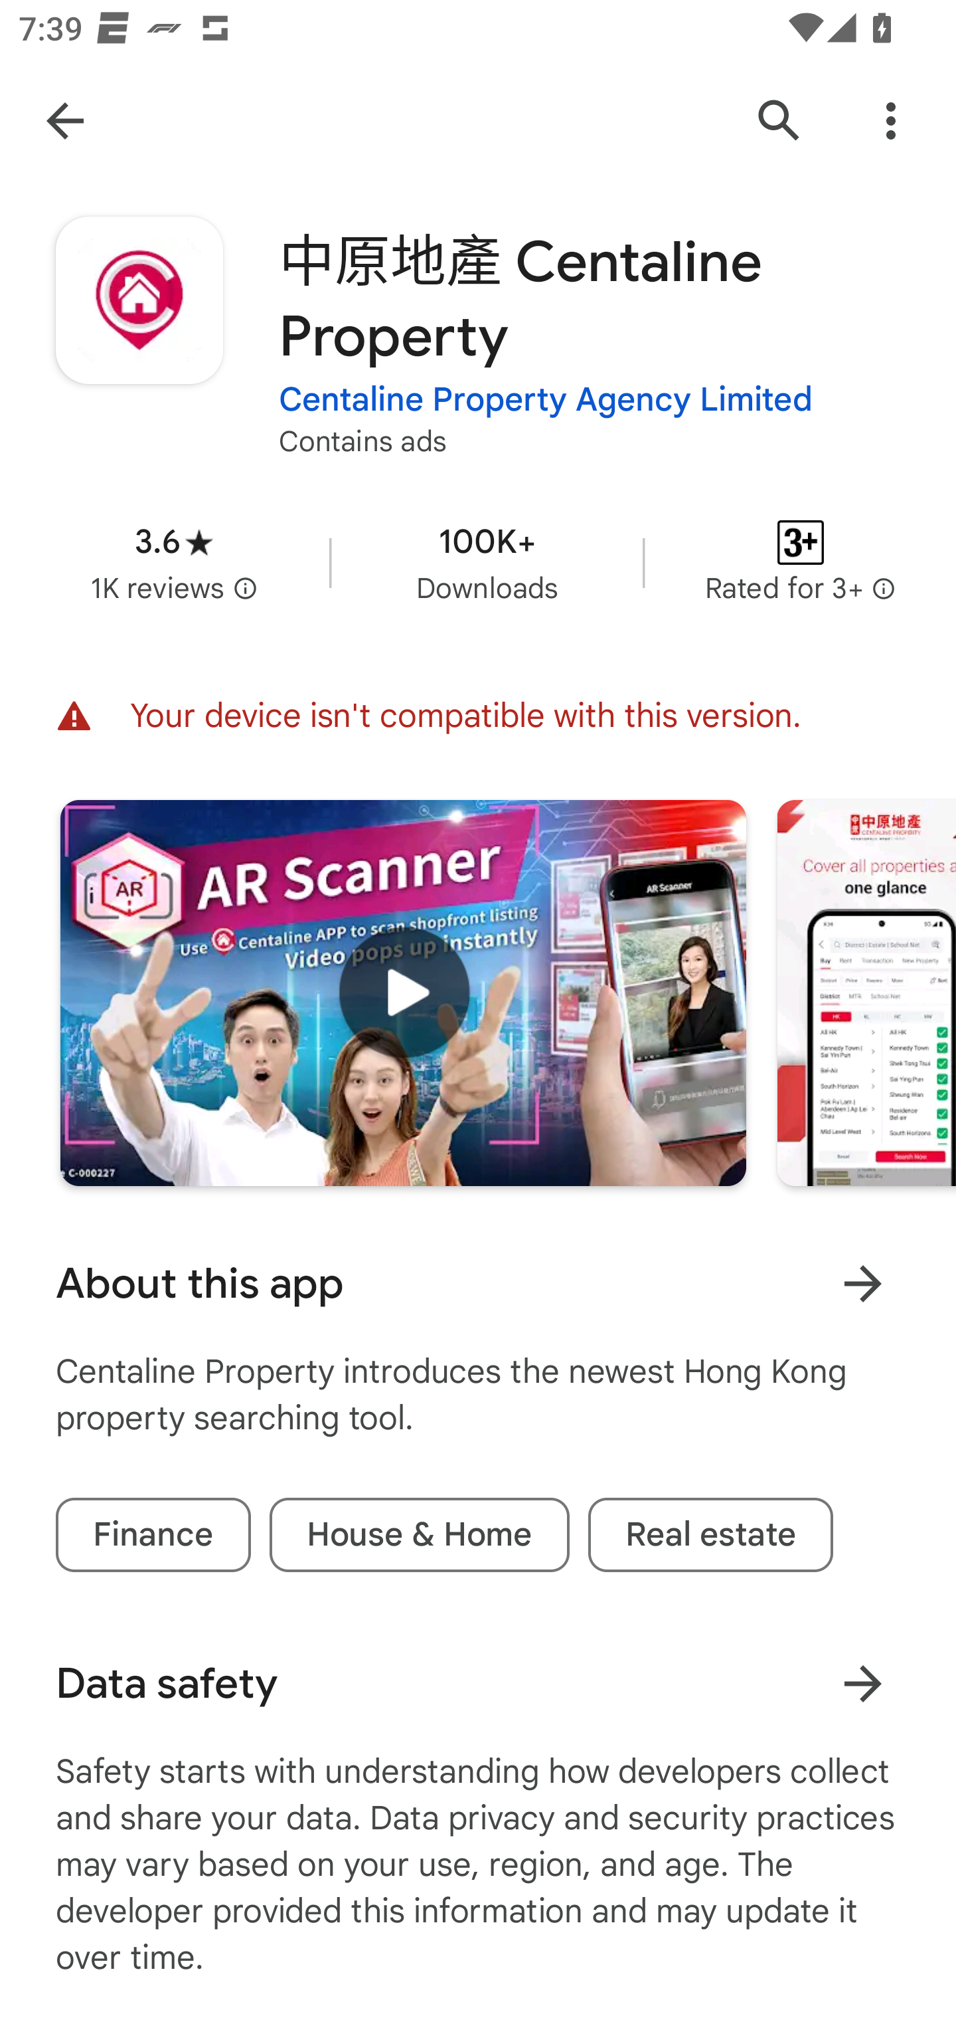  Describe the element at coordinates (174, 562) in the screenshot. I see `Average rating 3.6 stars in 1 thousand reviews` at that location.